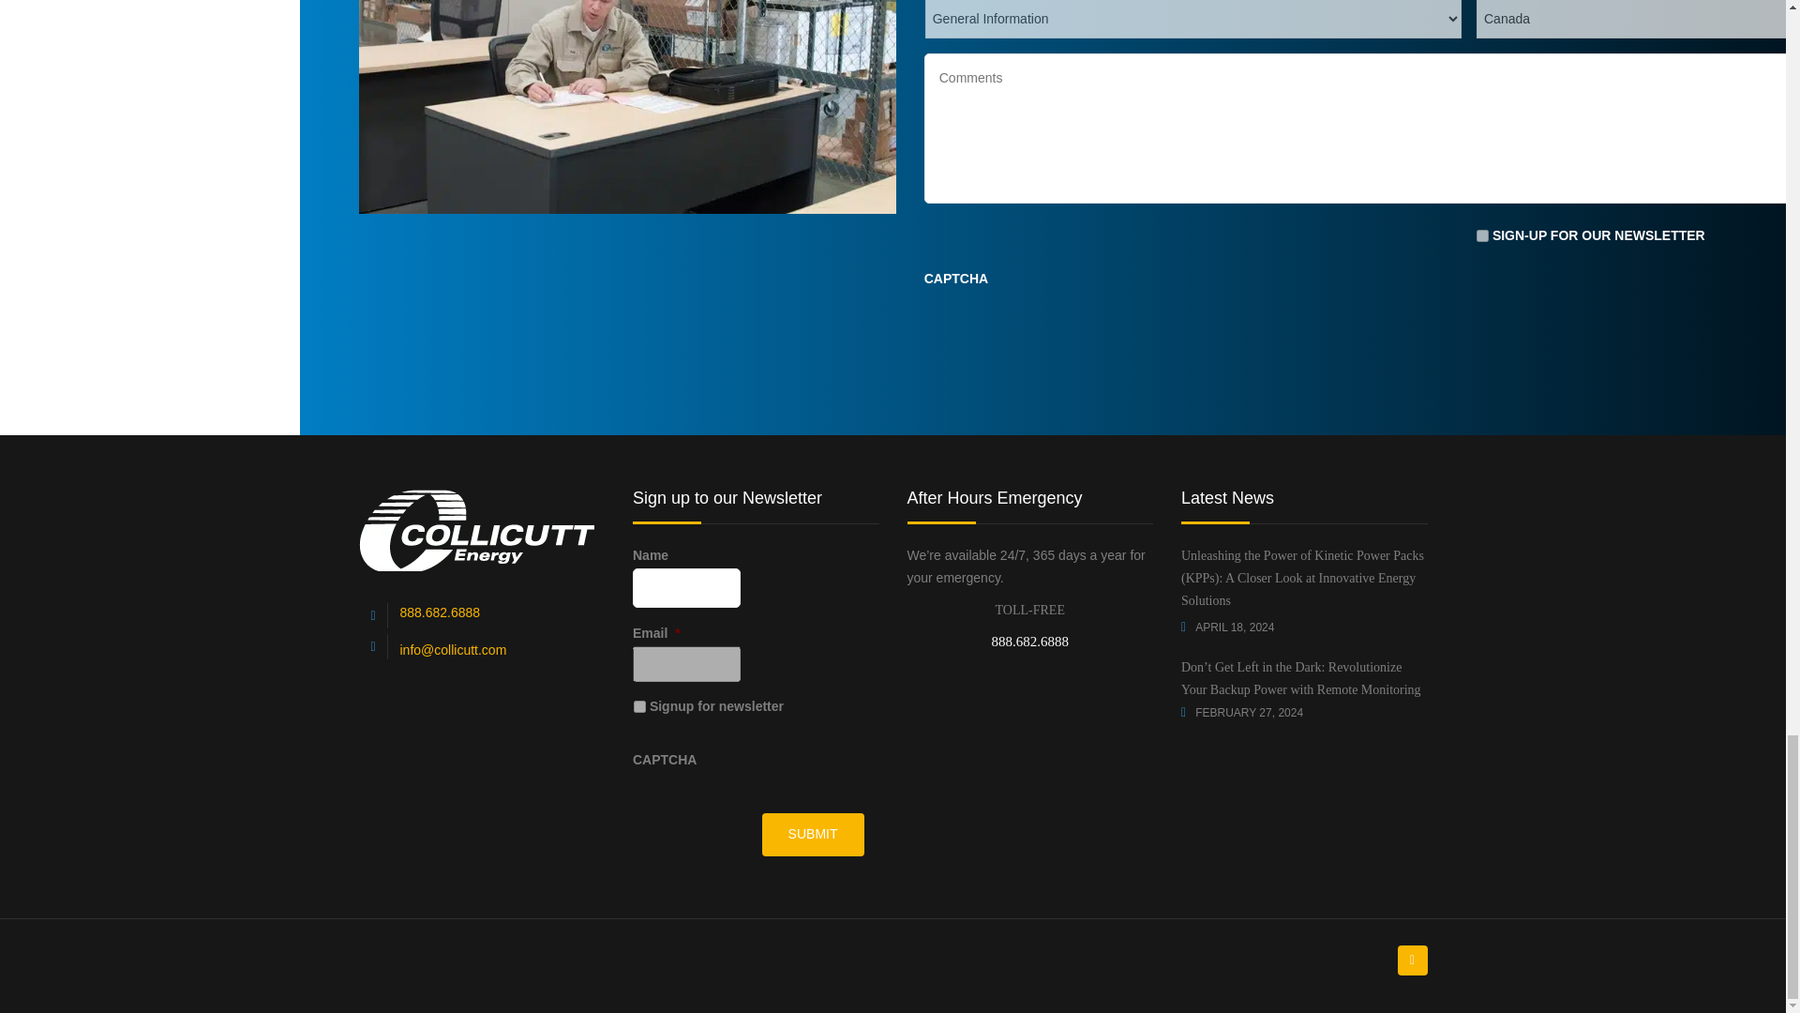 The height and width of the screenshot is (1013, 1800). What do you see at coordinates (440, 612) in the screenshot?
I see `888.682.6888` at bounding box center [440, 612].